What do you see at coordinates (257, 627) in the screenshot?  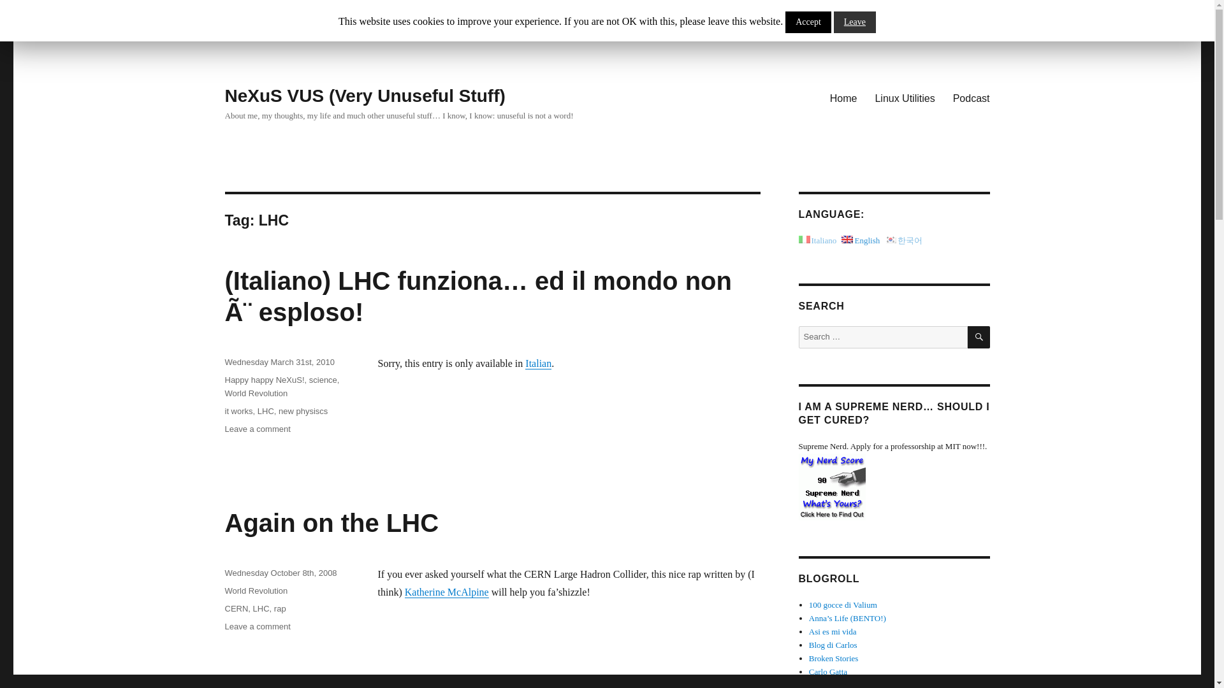 I see `Home` at bounding box center [257, 627].